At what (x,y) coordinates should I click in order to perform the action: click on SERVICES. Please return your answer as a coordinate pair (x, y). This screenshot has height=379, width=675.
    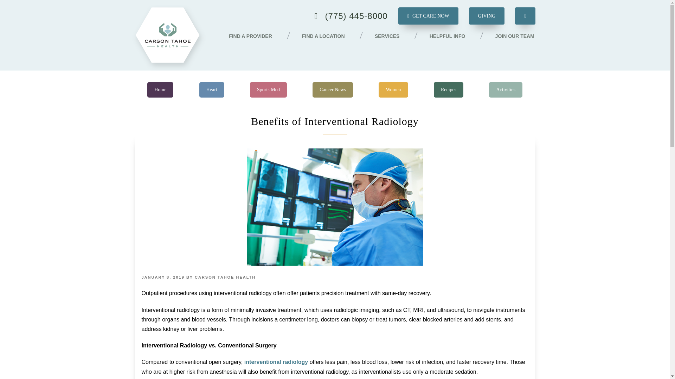
    Looking at the image, I should click on (387, 36).